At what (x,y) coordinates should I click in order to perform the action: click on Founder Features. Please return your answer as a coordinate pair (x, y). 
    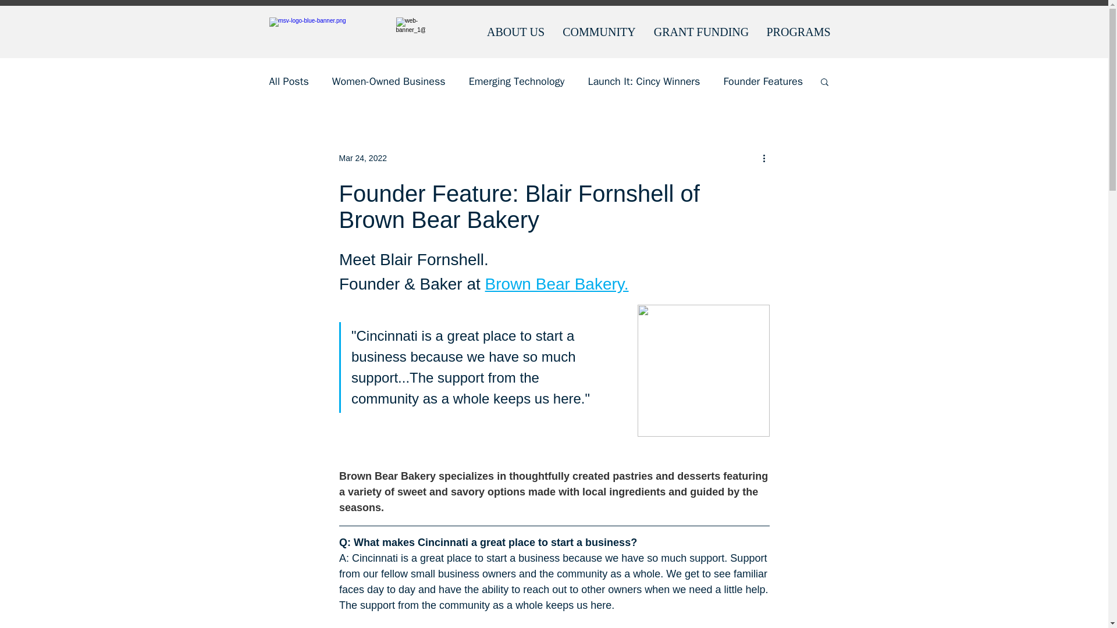
    Looking at the image, I should click on (763, 81).